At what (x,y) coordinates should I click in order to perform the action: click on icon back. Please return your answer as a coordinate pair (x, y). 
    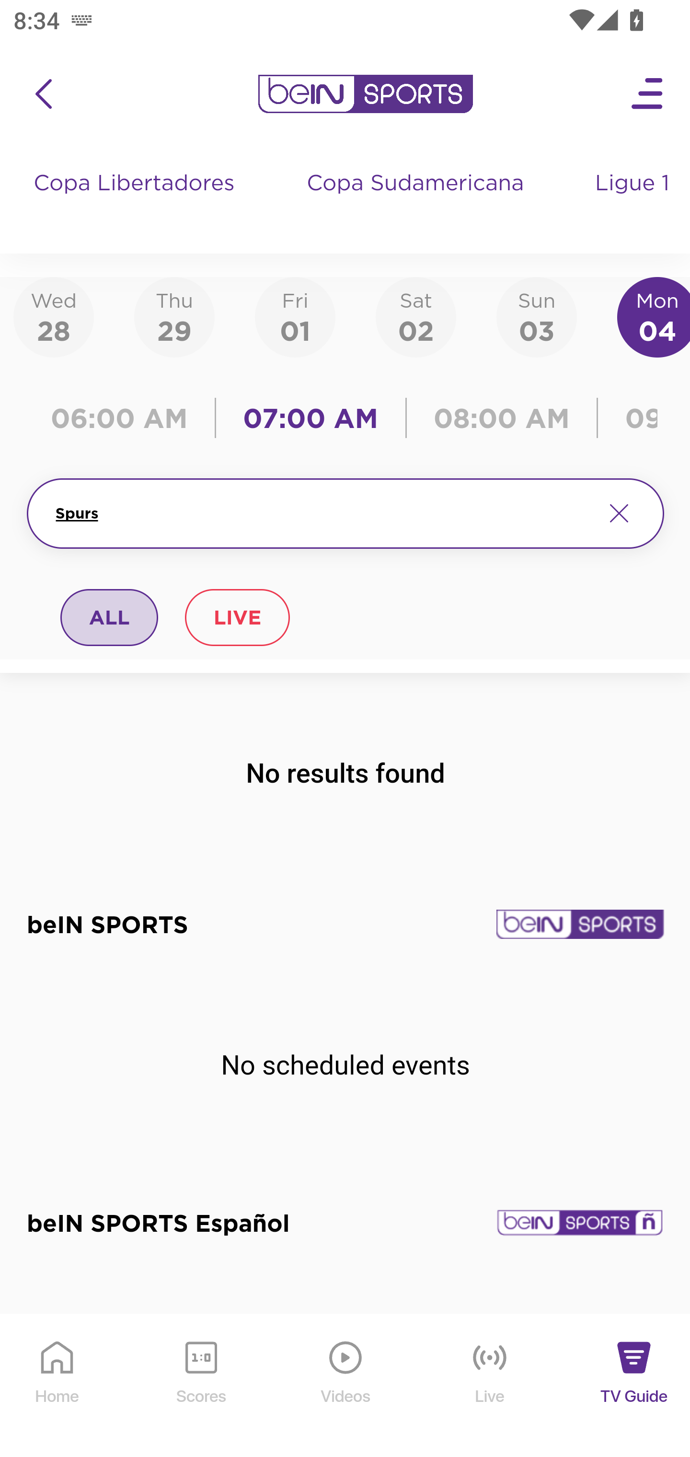
    Looking at the image, I should click on (43, 94).